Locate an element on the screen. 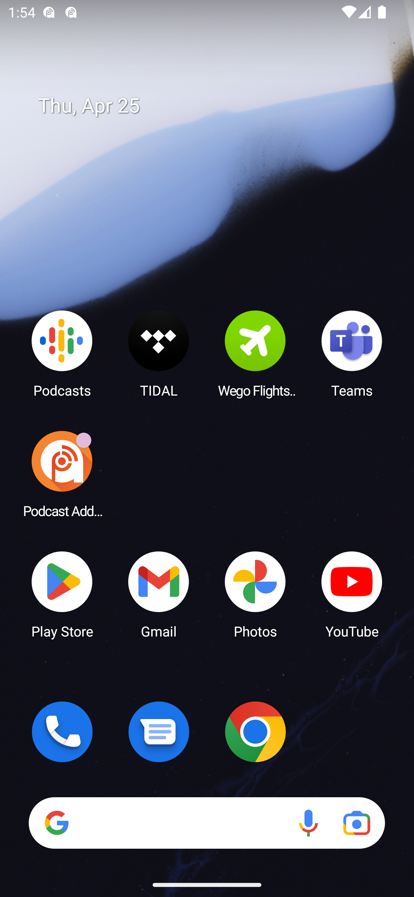 The height and width of the screenshot is (897, 414). Podcasts is located at coordinates (62, 353).